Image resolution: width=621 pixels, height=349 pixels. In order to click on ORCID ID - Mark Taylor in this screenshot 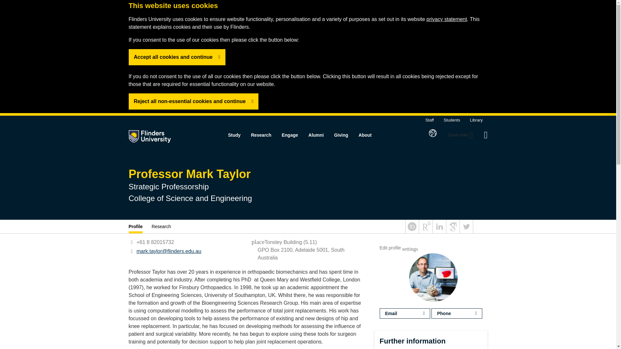, I will do `click(412, 231)`.